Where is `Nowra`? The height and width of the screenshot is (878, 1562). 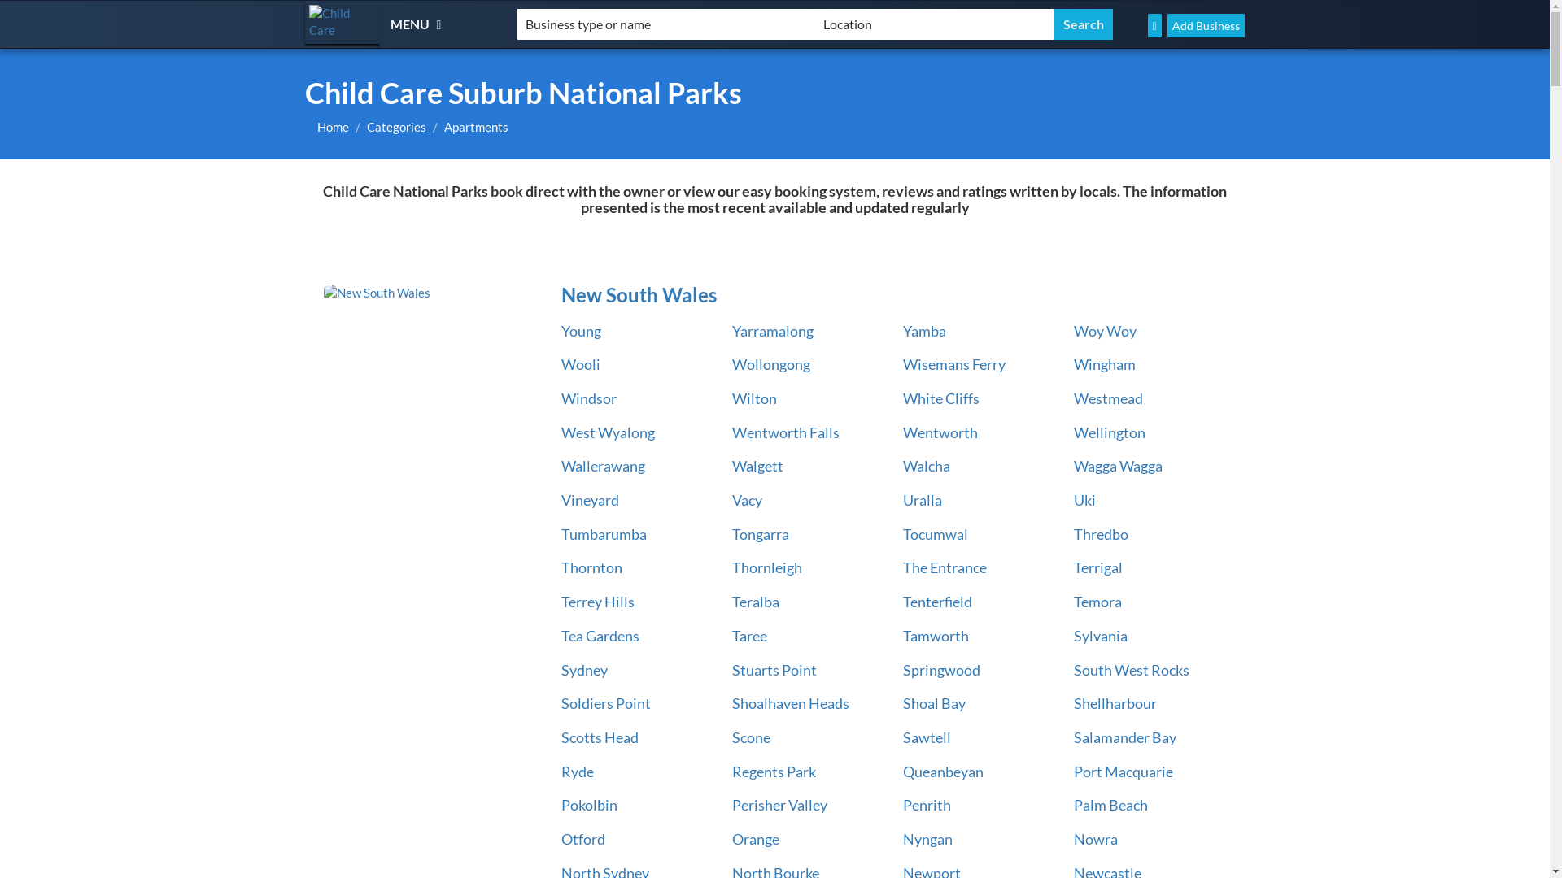 Nowra is located at coordinates (1096, 839).